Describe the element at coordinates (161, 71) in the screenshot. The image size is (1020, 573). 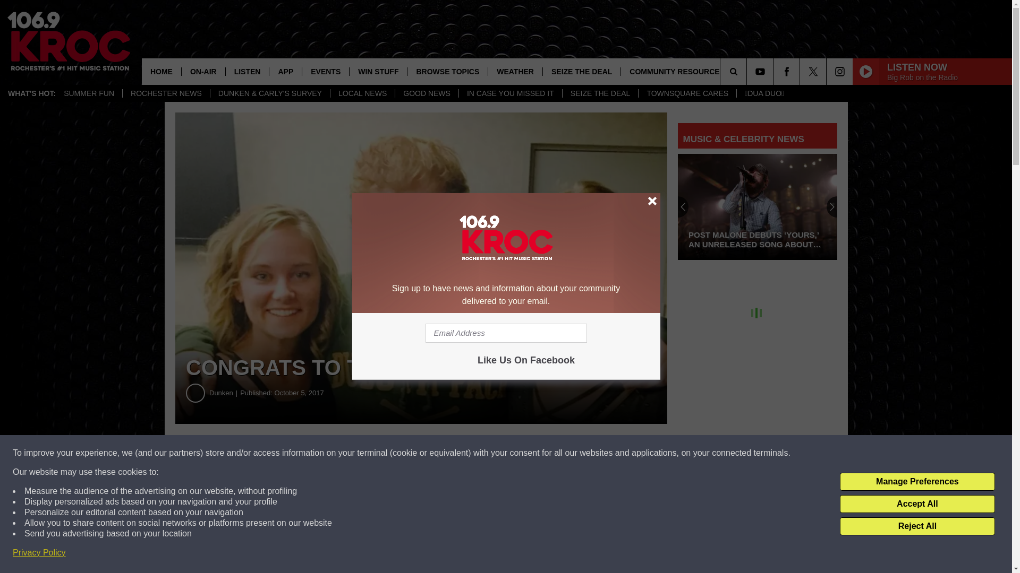
I see `HOME` at that location.